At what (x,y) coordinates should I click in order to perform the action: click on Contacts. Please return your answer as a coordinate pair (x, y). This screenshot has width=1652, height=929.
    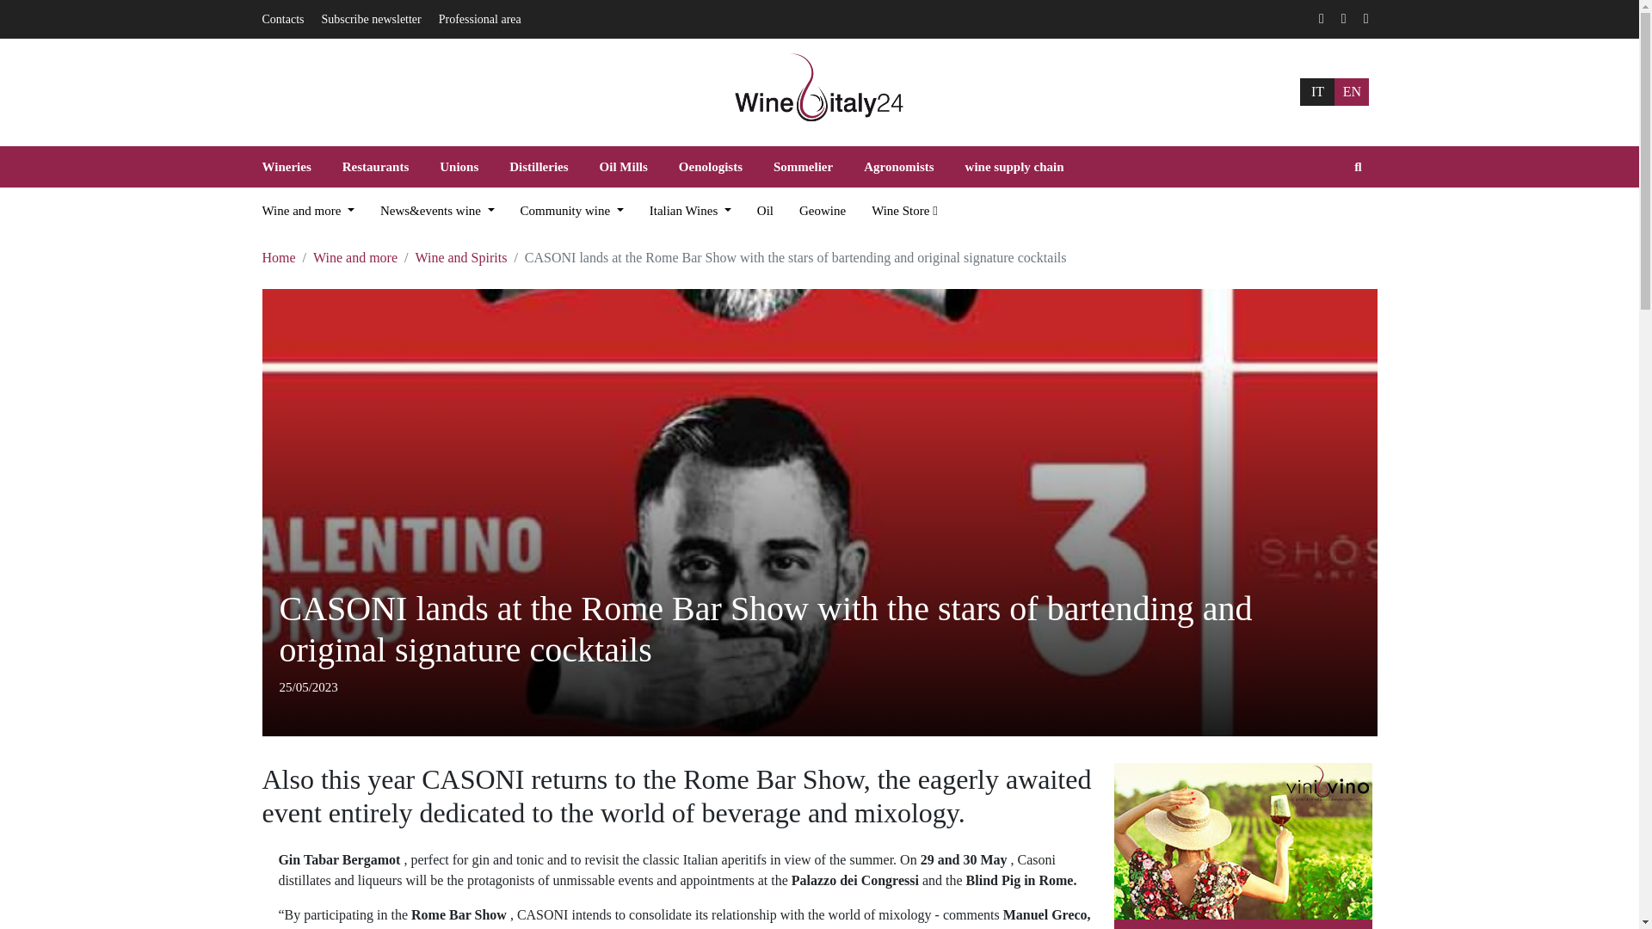
    Looking at the image, I should click on (282, 19).